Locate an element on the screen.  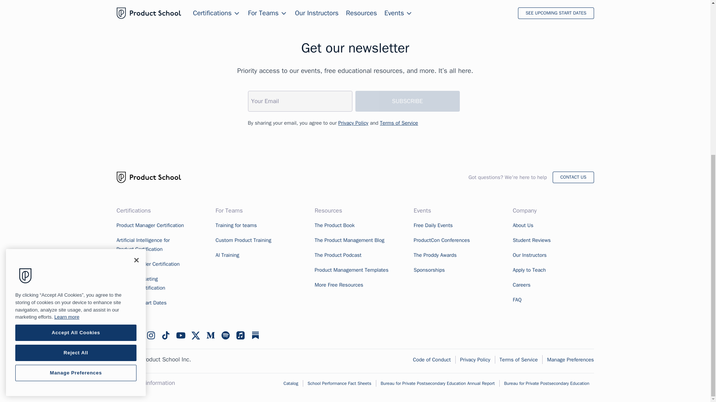
Artificial Intelligence for Product Certification is located at coordinates (143, 245).